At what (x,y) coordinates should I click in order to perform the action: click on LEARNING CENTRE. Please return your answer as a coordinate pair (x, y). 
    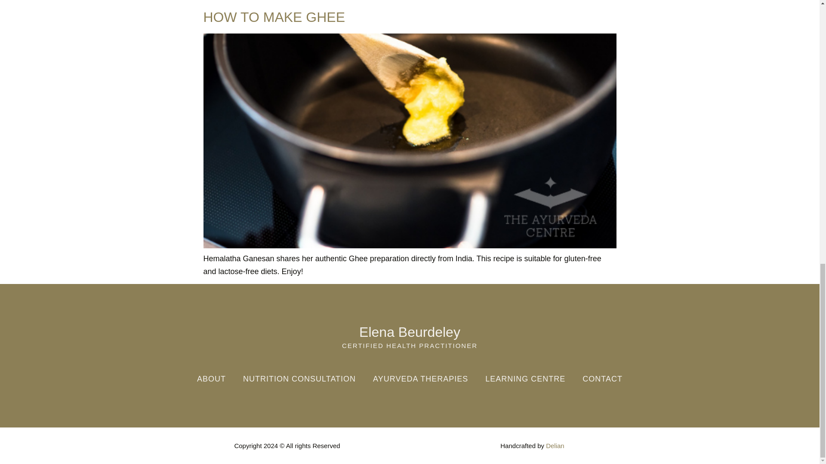
    Looking at the image, I should click on (525, 379).